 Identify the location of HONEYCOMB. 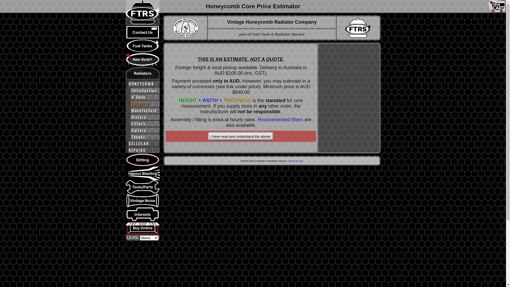
(142, 83).